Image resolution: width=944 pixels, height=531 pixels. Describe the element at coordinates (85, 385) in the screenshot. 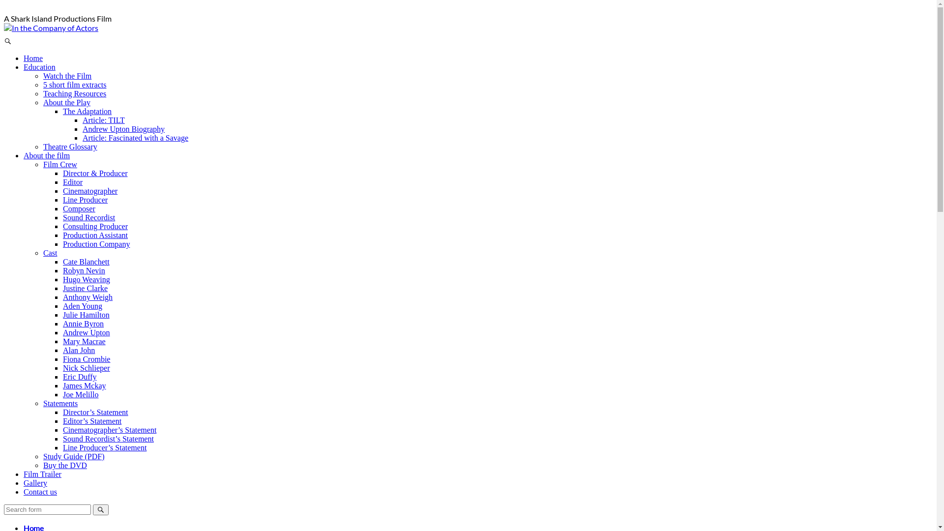

I see `James Mckay` at that location.